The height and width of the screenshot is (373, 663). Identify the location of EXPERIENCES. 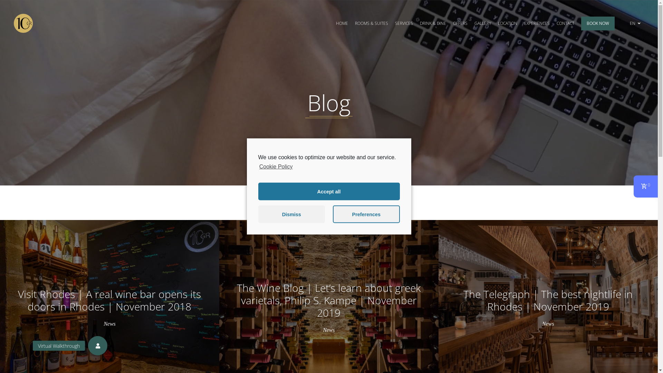
(537, 23).